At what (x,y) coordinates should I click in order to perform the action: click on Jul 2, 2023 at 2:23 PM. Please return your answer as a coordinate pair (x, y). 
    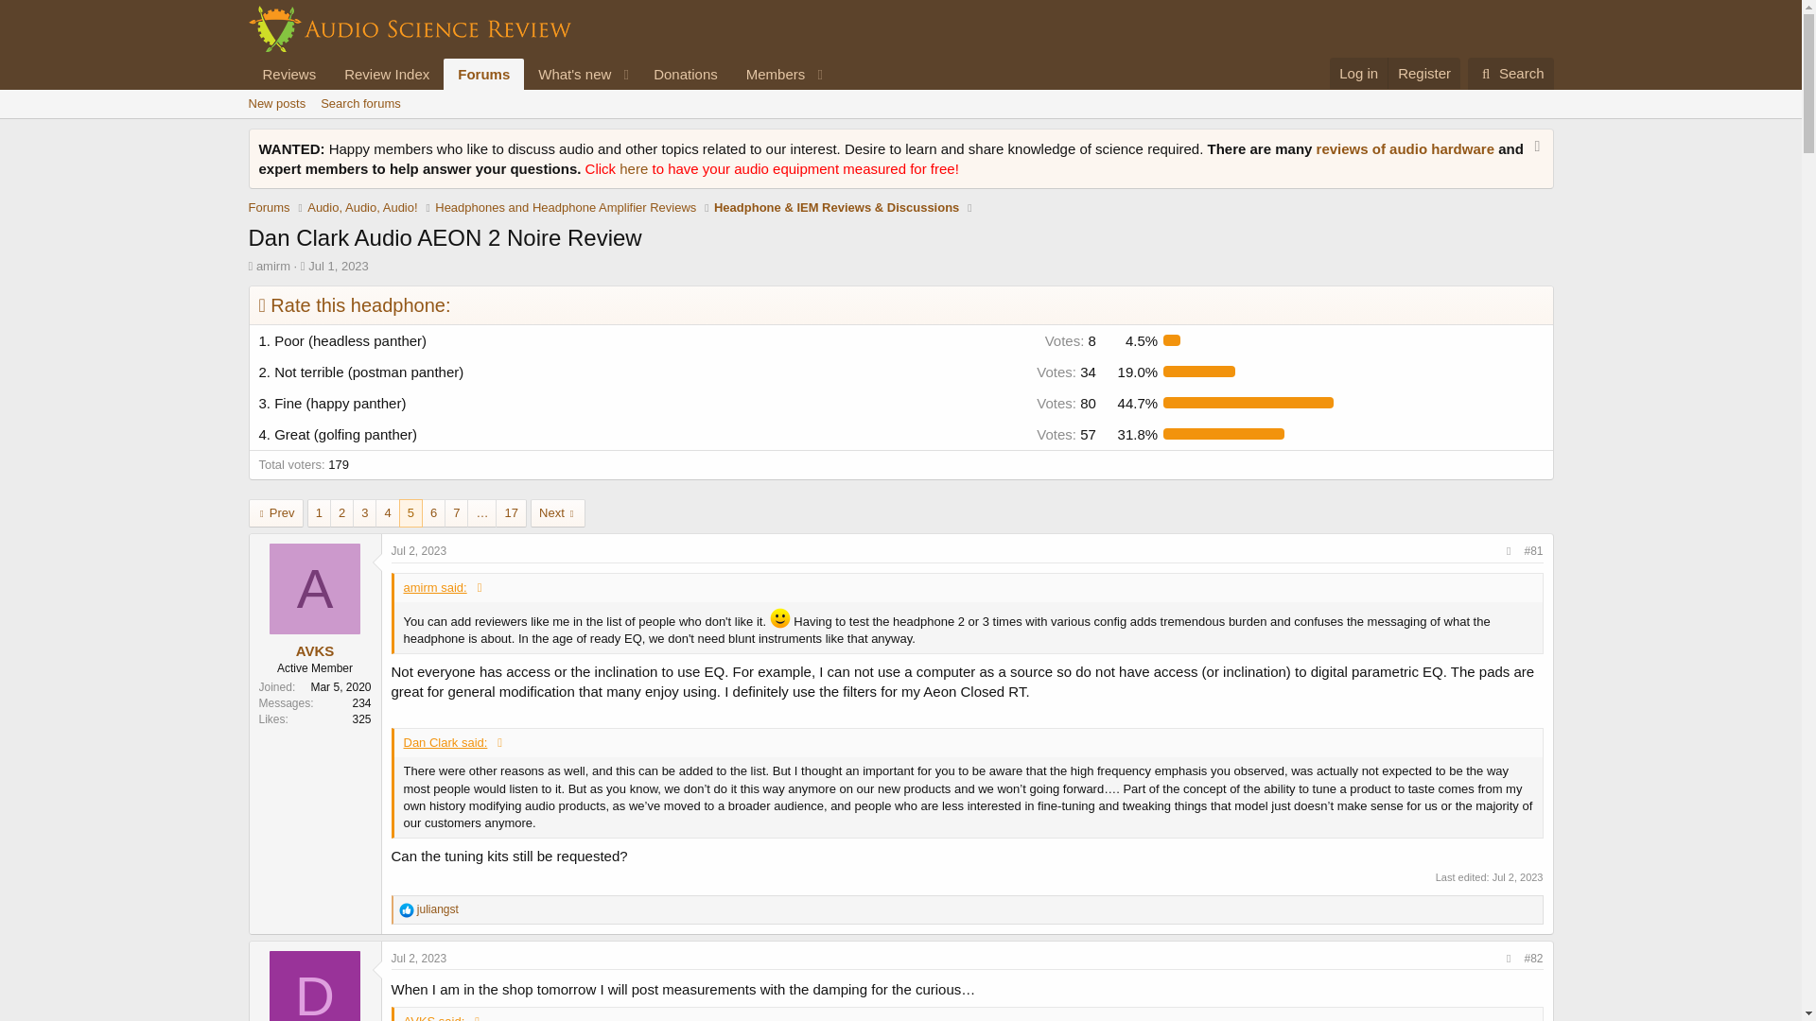
    Looking at the image, I should click on (419, 550).